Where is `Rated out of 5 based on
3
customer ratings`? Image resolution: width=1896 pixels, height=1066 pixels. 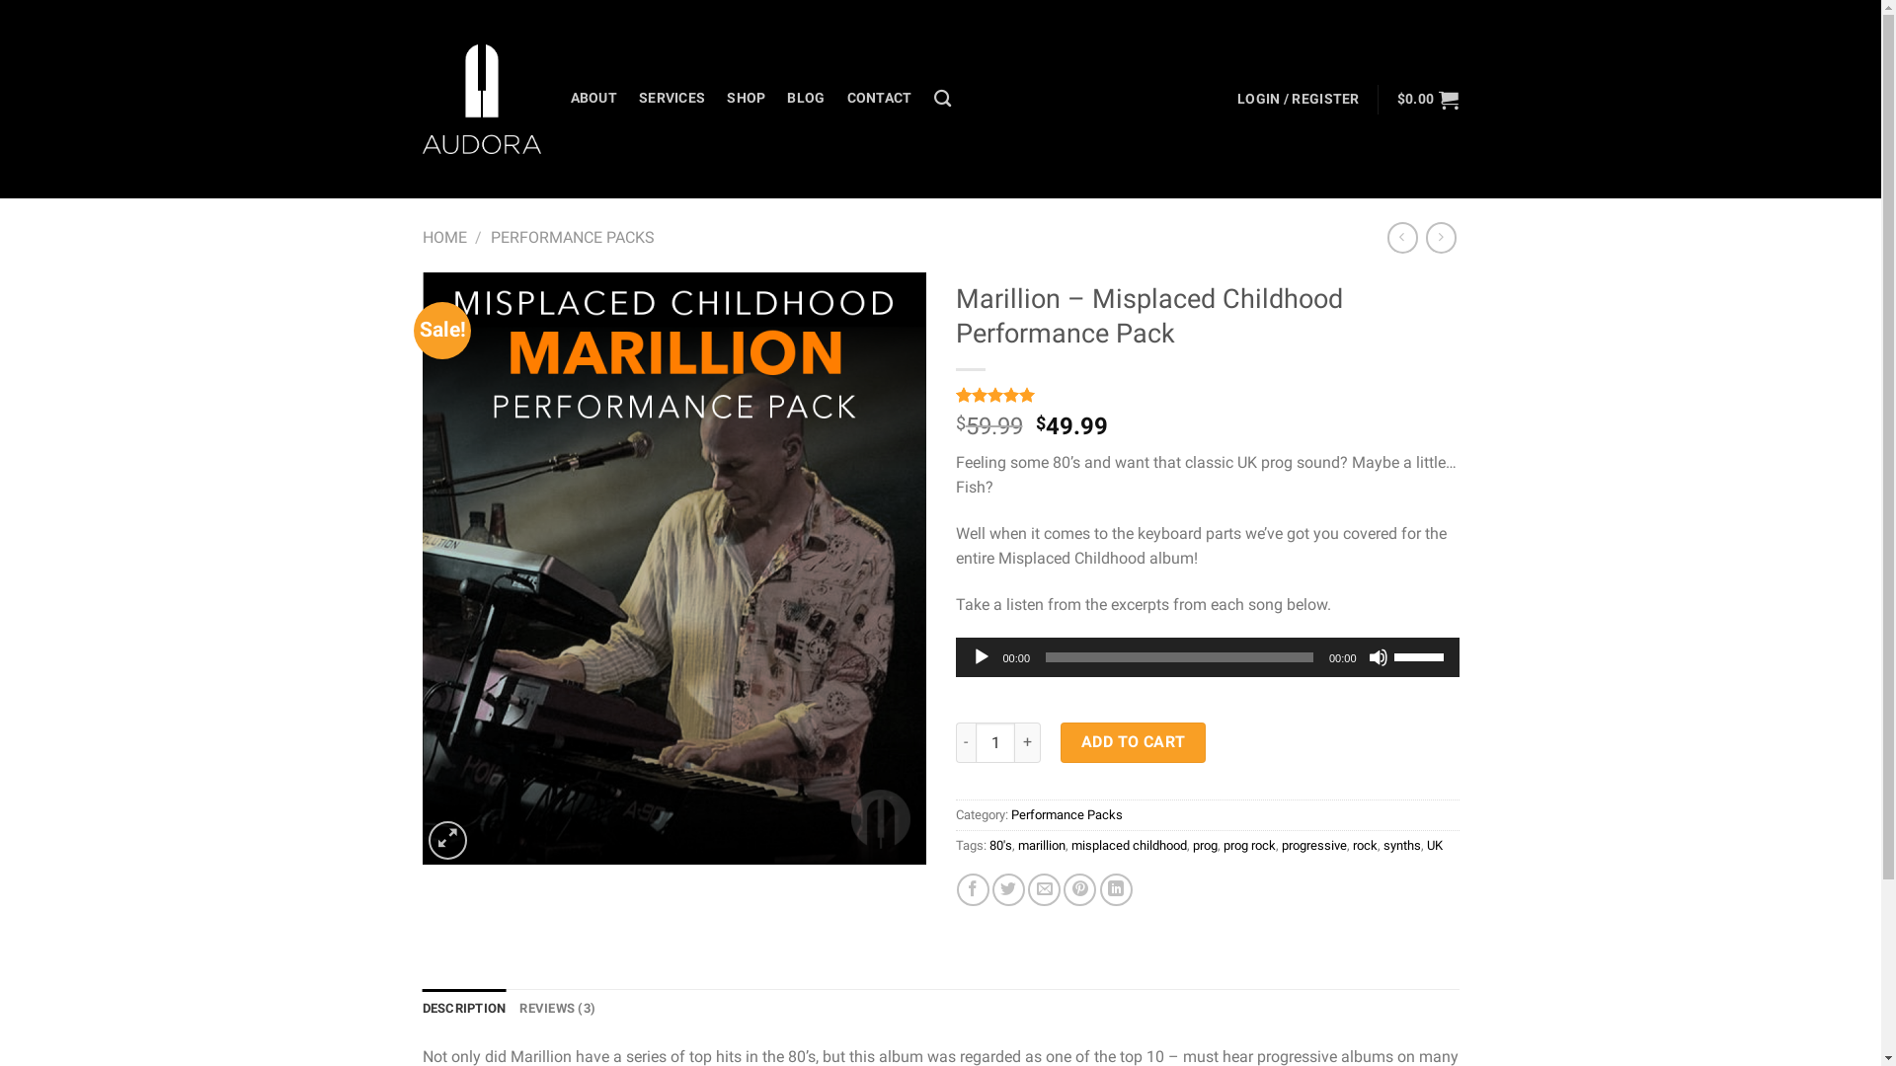 Rated out of 5 based on
3
customer ratings is located at coordinates (1208, 395).